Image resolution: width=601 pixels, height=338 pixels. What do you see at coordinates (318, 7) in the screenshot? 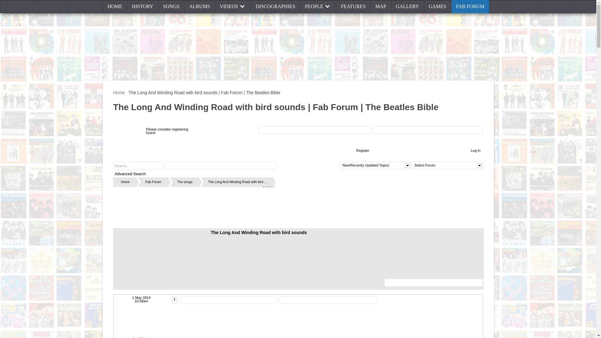
I see `PEOPLE` at bounding box center [318, 7].